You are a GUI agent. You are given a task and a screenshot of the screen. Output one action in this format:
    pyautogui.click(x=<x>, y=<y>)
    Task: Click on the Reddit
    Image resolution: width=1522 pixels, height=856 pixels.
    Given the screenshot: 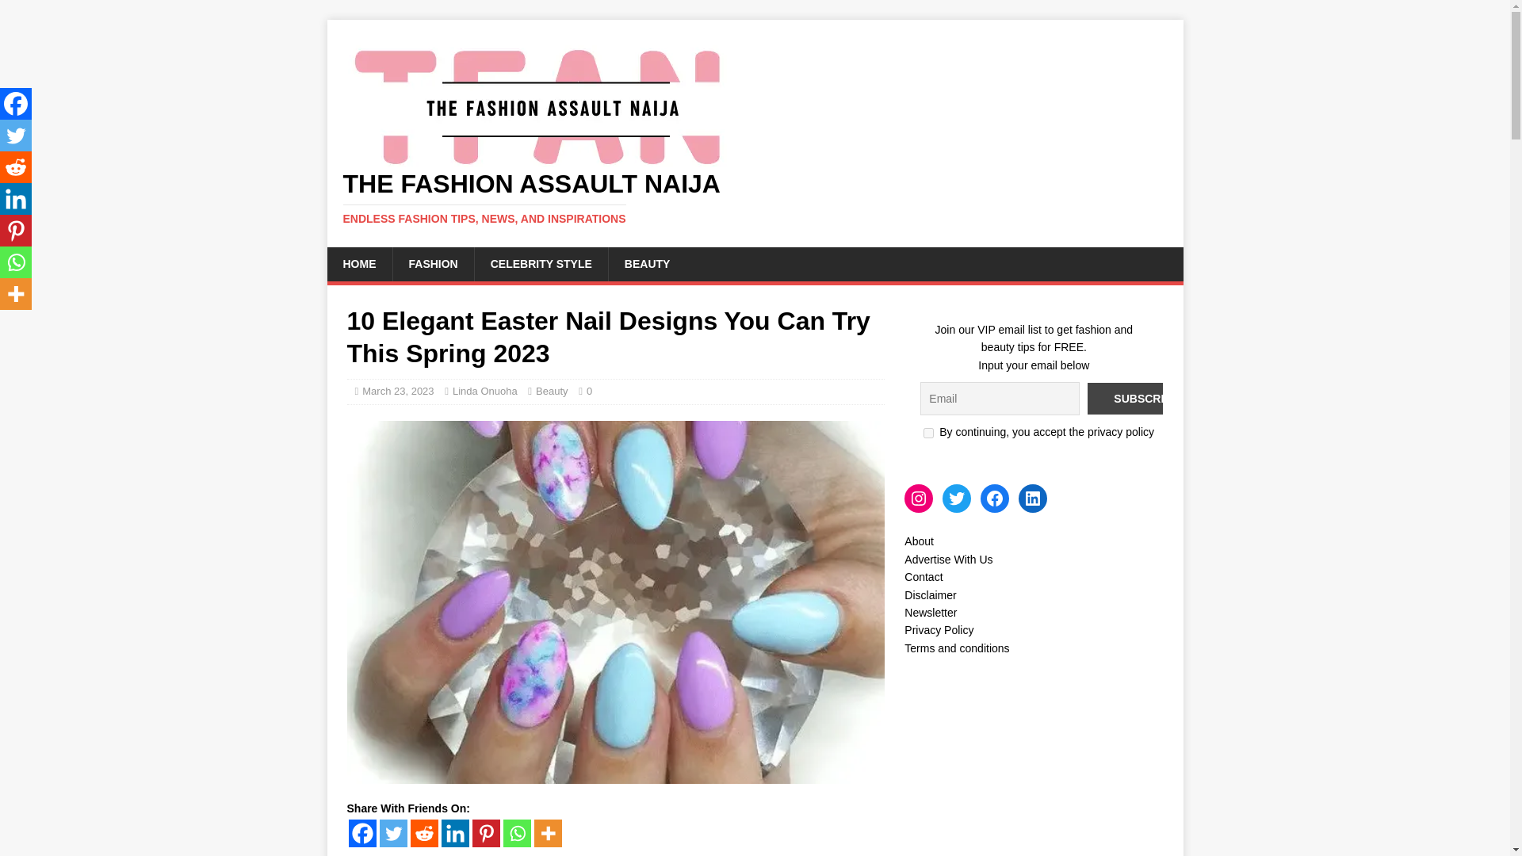 What is the action you would take?
    pyautogui.click(x=424, y=833)
    